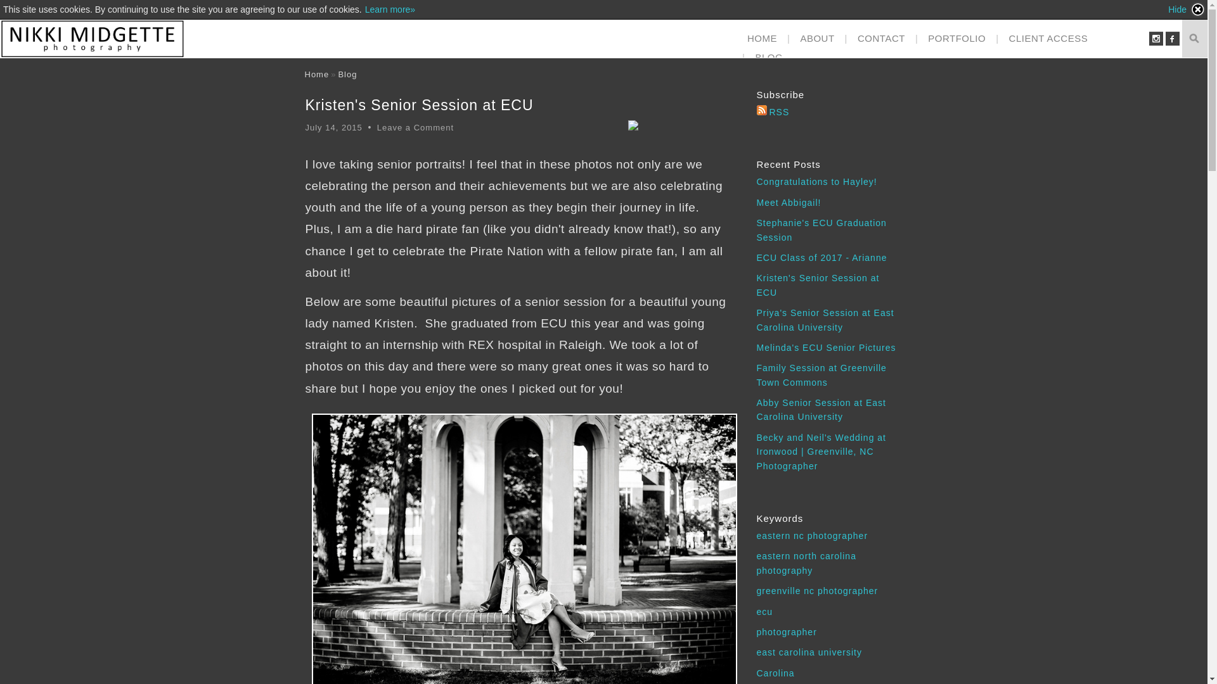  What do you see at coordinates (1187, 9) in the screenshot?
I see `Hide` at bounding box center [1187, 9].